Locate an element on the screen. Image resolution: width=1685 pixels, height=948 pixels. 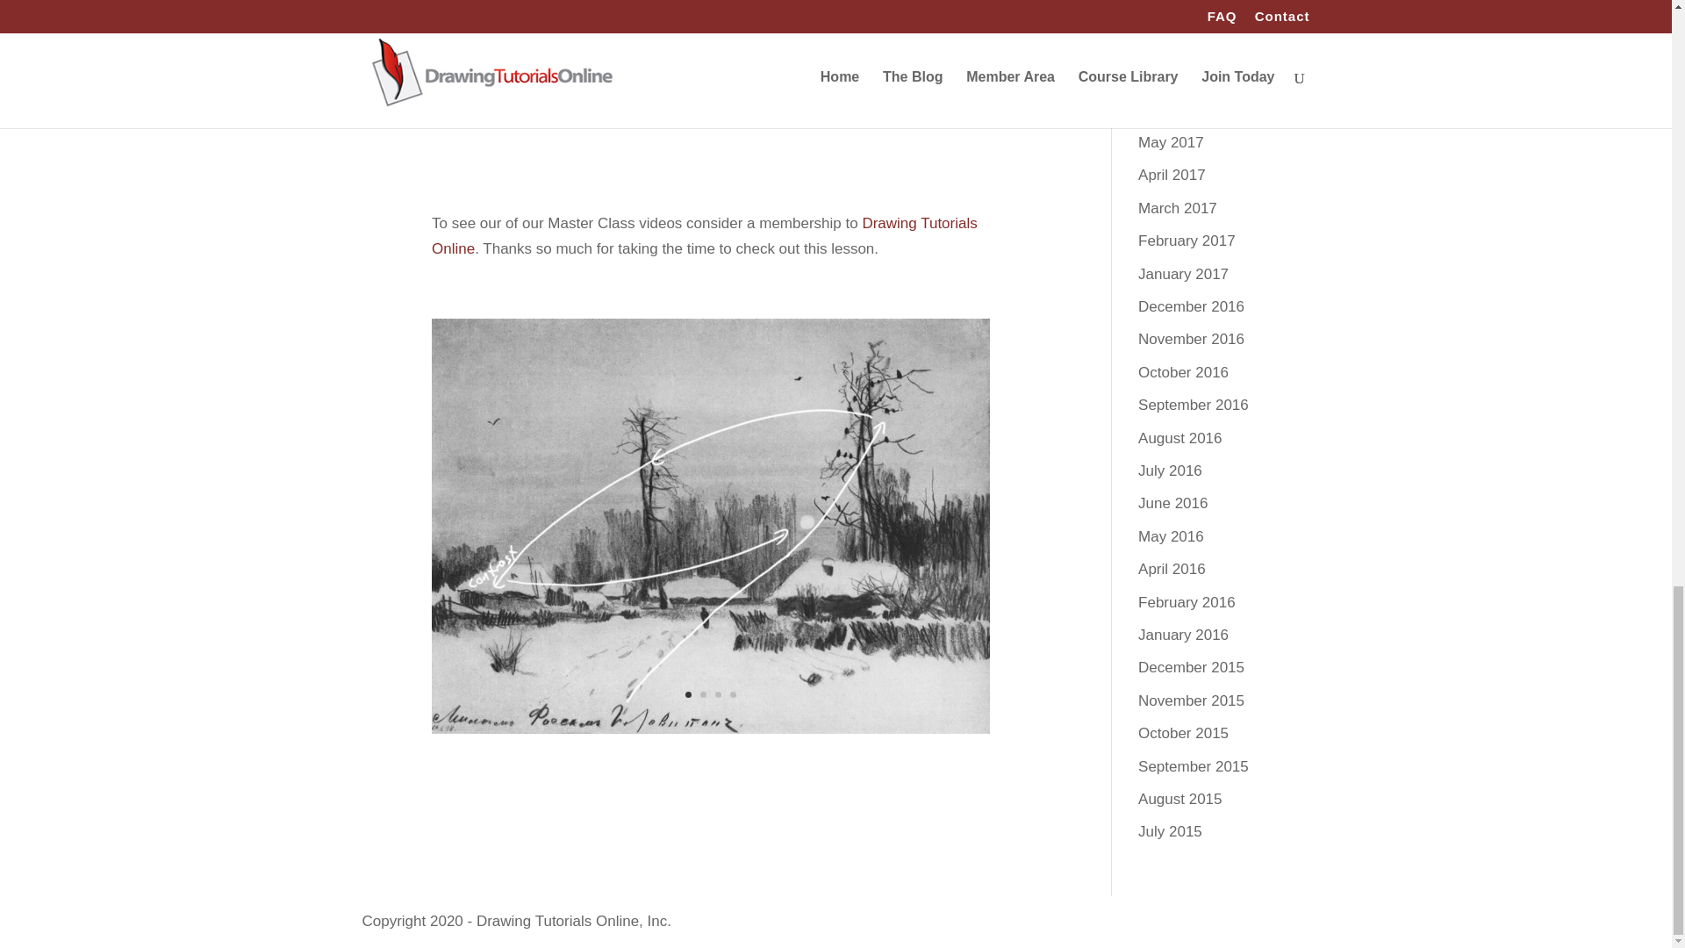
Drawing Tutorials Online is located at coordinates (704, 235).